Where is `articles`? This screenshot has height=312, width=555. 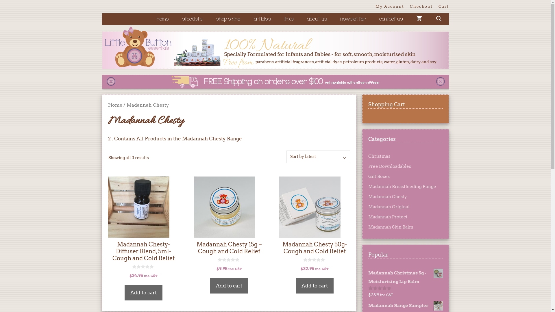 articles is located at coordinates (262, 19).